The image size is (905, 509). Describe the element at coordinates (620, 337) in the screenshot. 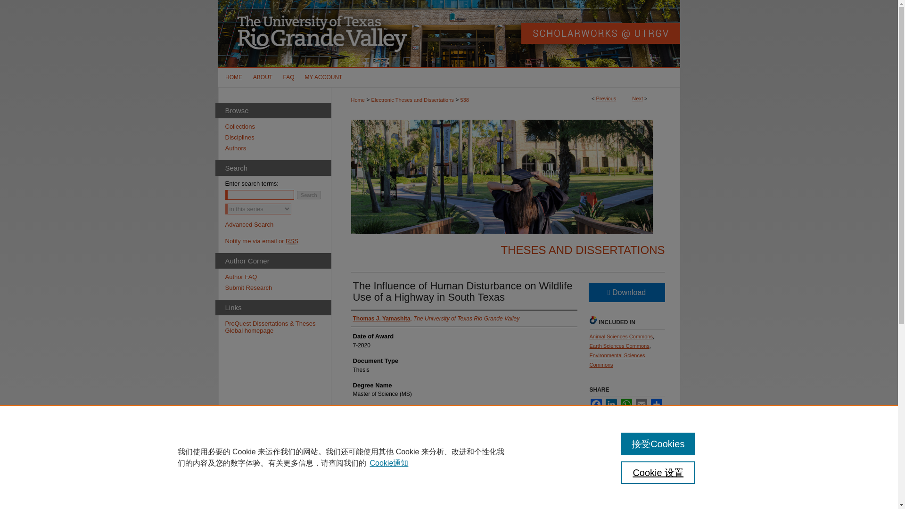

I see `Animal Sciences Commons` at that location.